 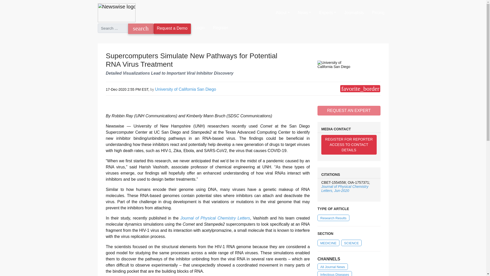 I want to click on Show all articles in this channel, so click(x=335, y=273).